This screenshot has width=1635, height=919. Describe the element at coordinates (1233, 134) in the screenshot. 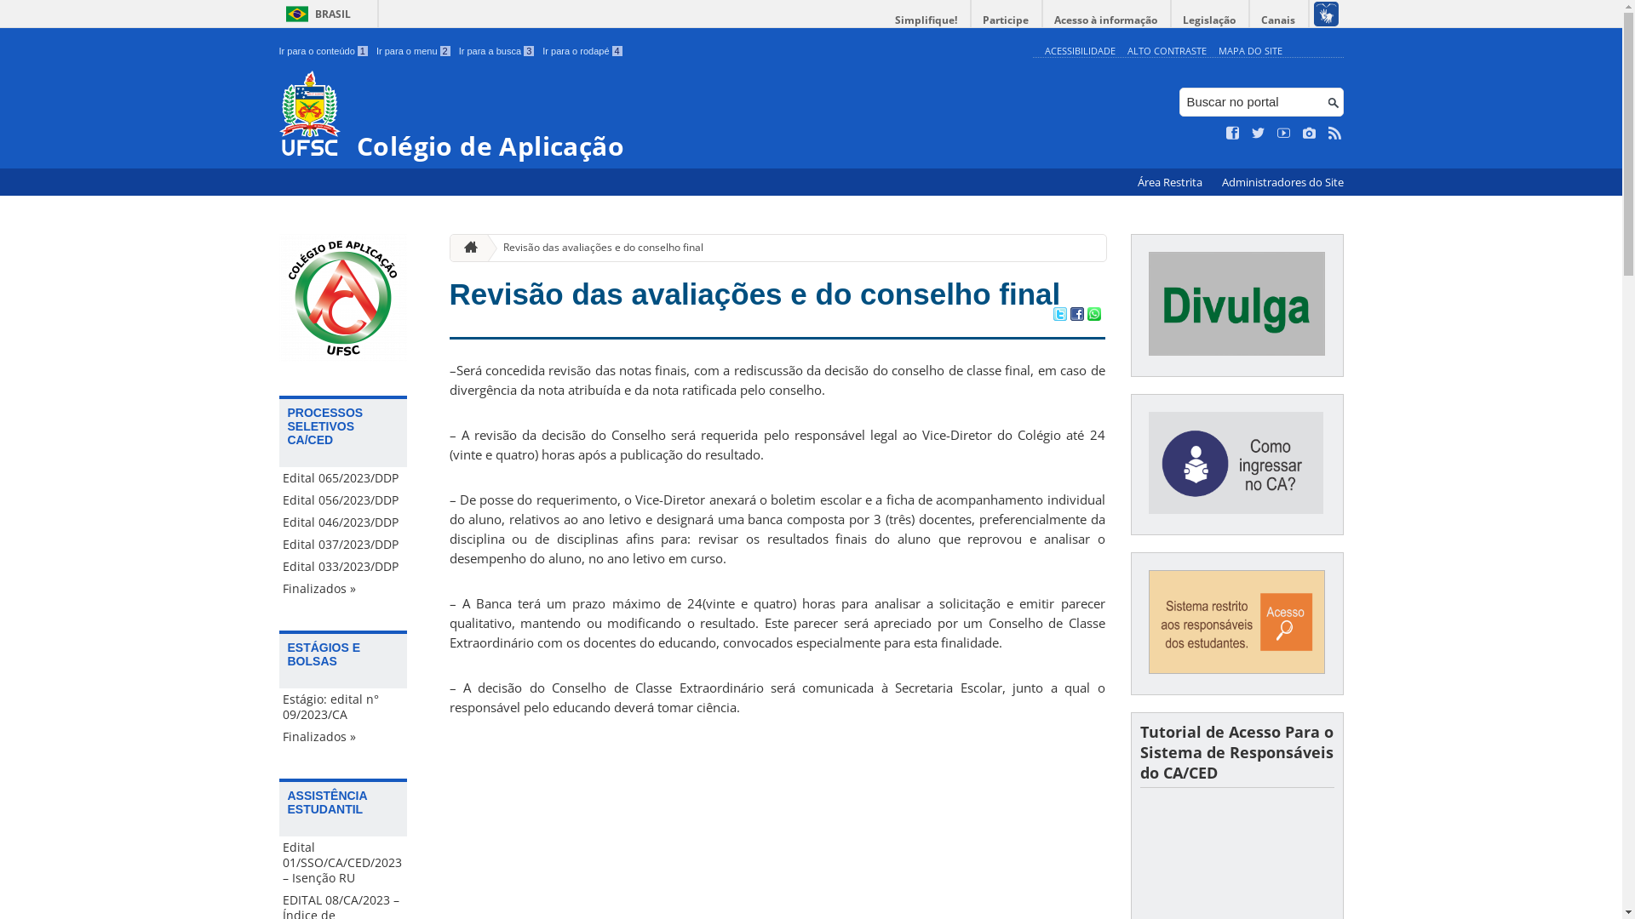

I see `Curta no Facebook` at that location.